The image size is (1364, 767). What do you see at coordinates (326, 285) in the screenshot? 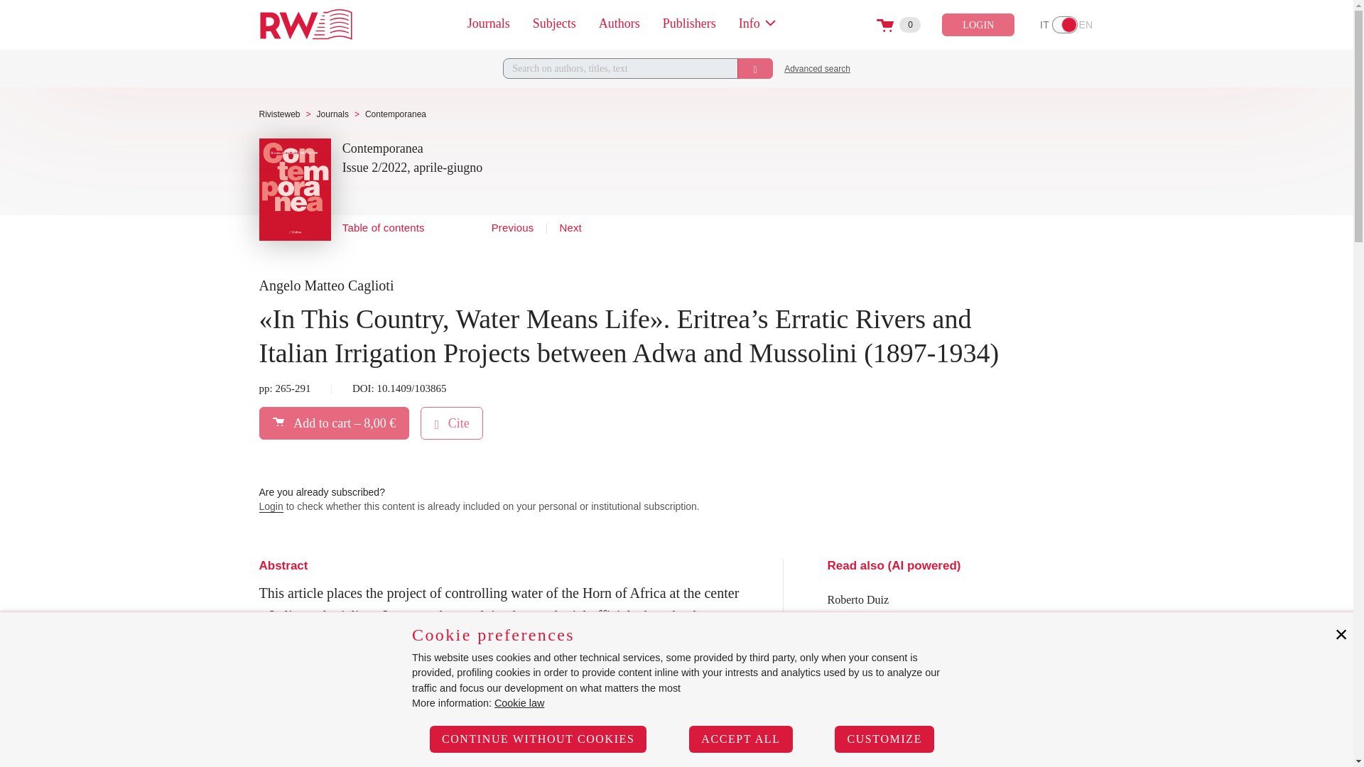
I see `LOGIN` at bounding box center [326, 285].